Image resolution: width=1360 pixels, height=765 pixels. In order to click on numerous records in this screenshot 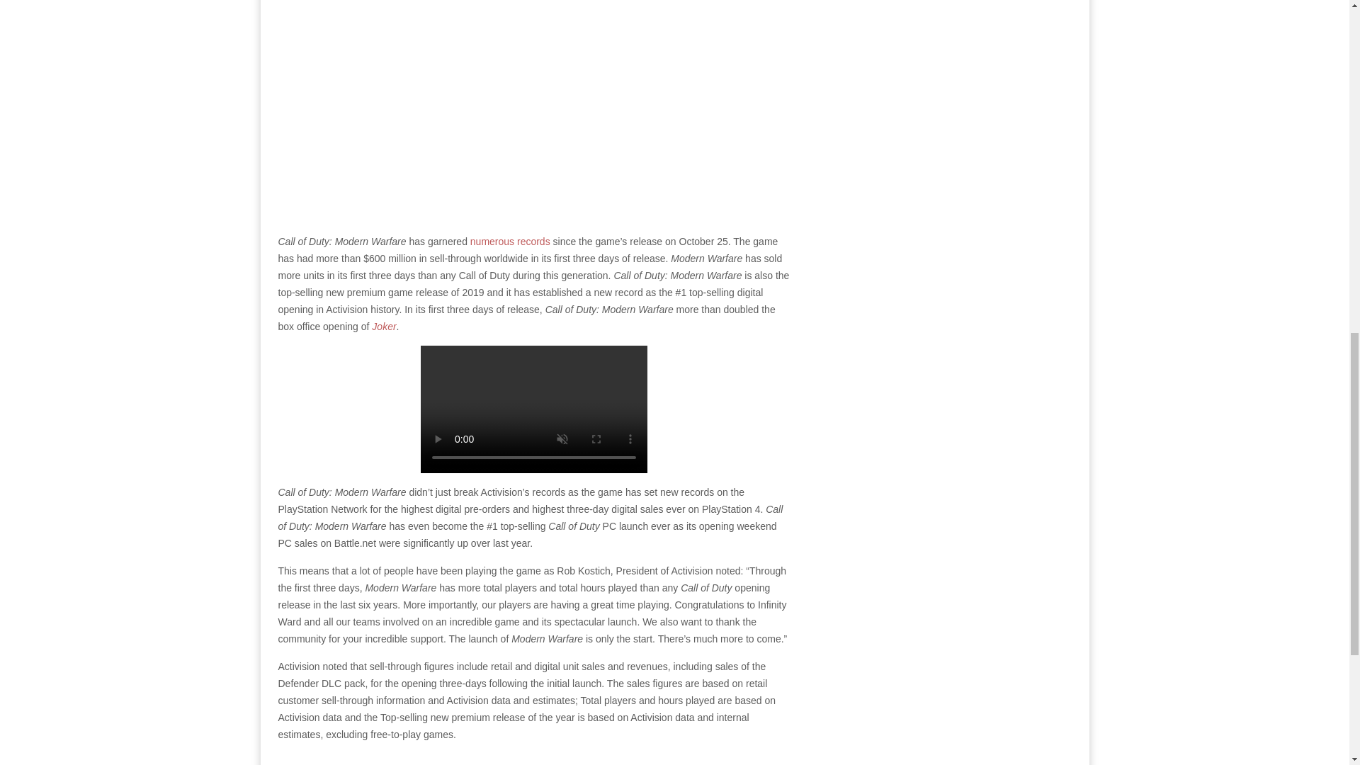, I will do `click(510, 241)`.